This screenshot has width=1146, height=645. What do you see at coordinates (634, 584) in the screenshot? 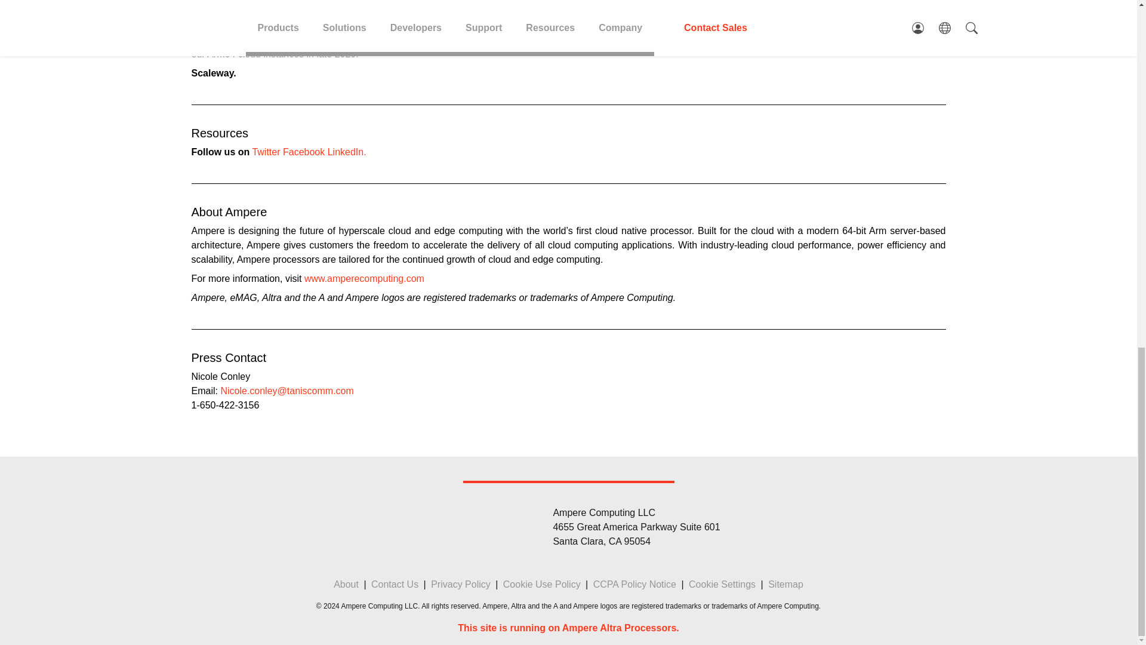
I see `CCPA Policy Notice` at bounding box center [634, 584].